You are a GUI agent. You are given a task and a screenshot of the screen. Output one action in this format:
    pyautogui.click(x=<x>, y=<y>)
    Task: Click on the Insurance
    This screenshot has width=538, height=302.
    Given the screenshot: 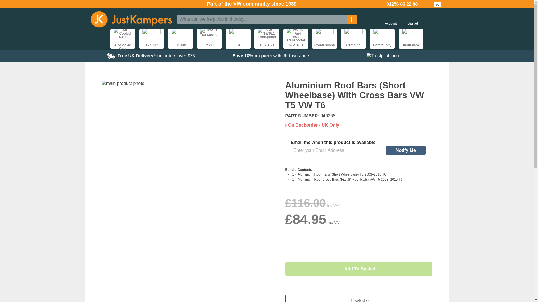 What is the action you would take?
    pyautogui.click(x=411, y=39)
    